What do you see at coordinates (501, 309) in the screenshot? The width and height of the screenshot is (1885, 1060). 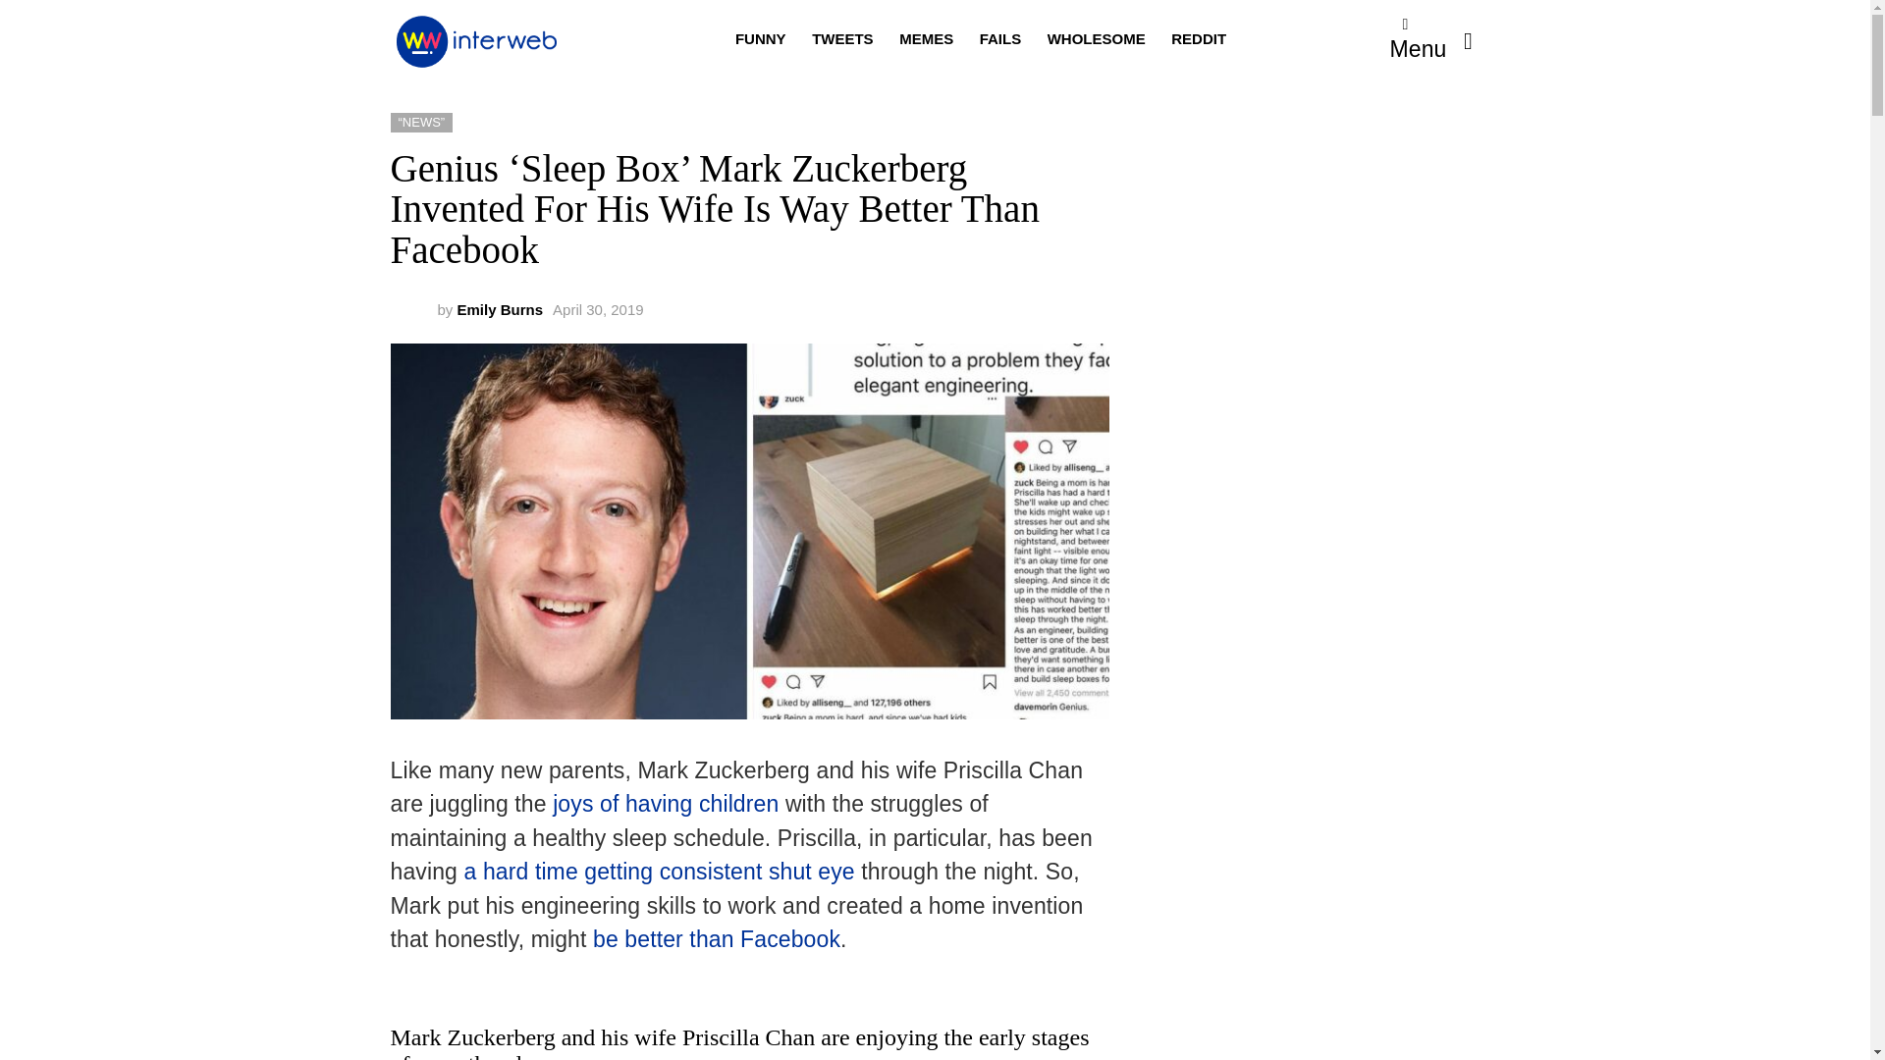 I see `Emily Burns` at bounding box center [501, 309].